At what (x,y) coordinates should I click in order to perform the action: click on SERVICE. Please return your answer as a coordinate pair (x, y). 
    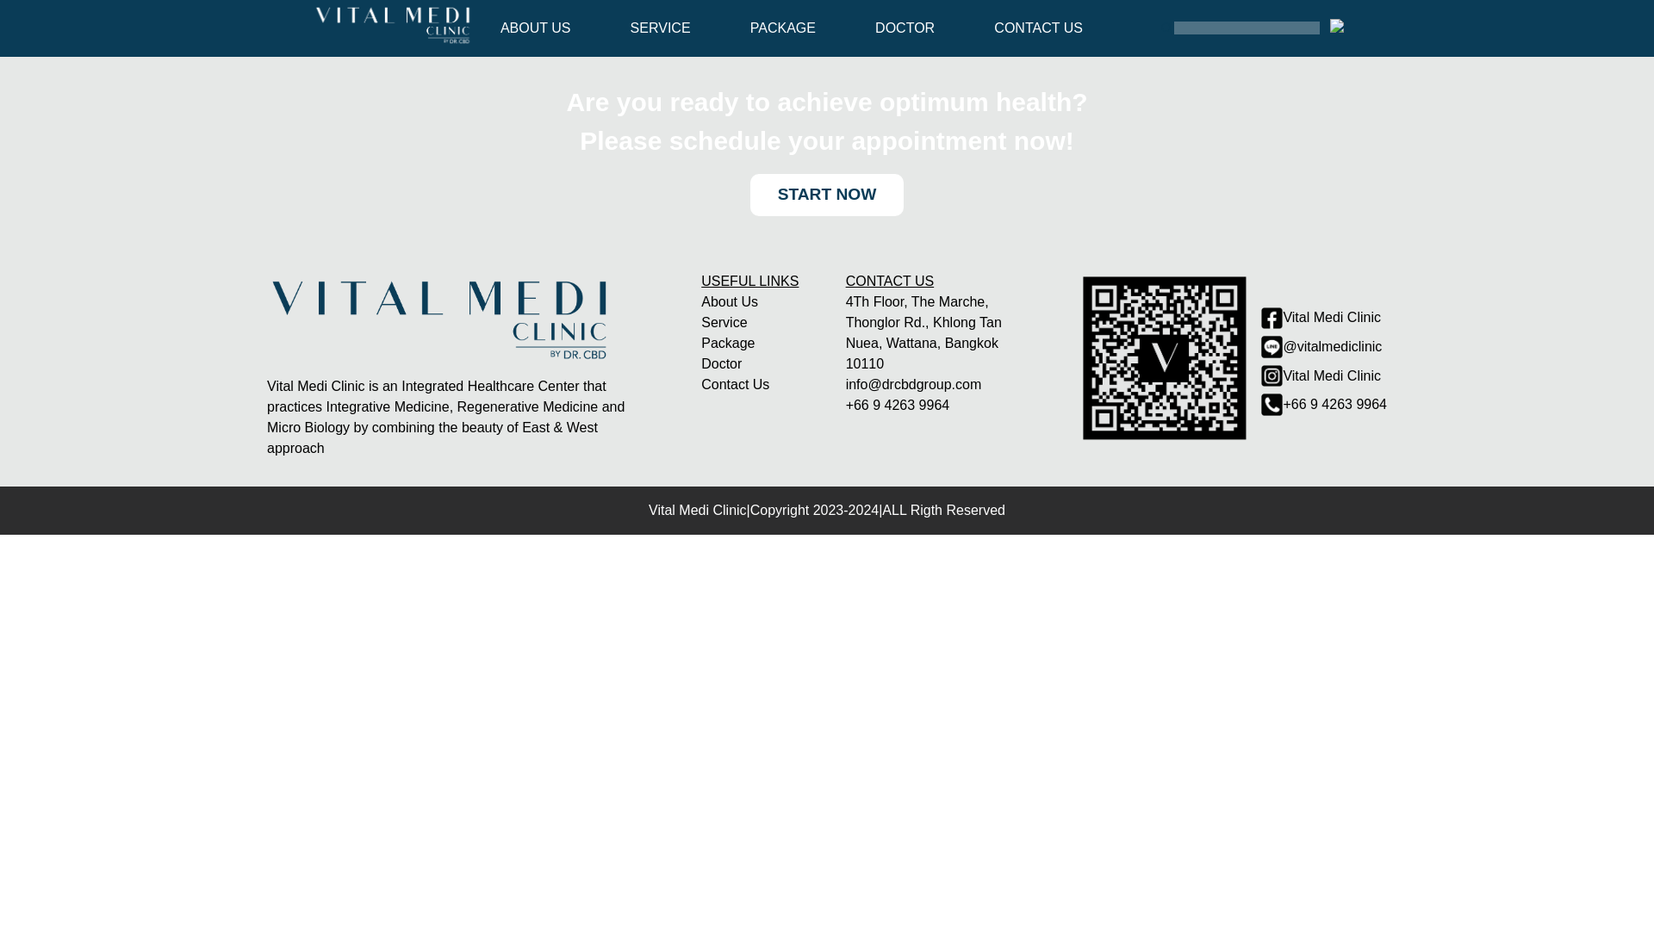
    Looking at the image, I should click on (660, 28).